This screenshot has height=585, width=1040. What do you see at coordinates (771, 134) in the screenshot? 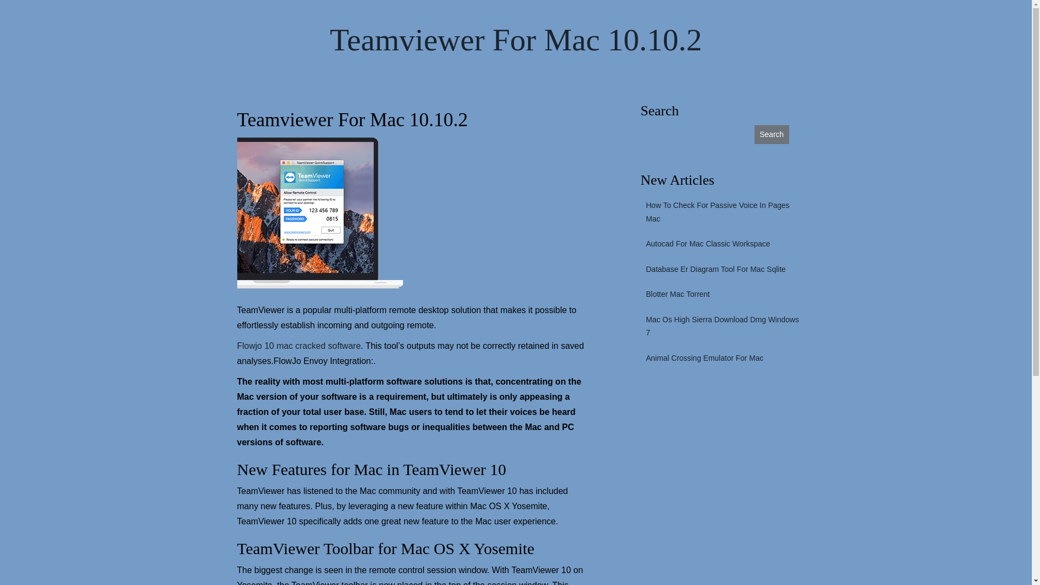
I see `Search` at bounding box center [771, 134].